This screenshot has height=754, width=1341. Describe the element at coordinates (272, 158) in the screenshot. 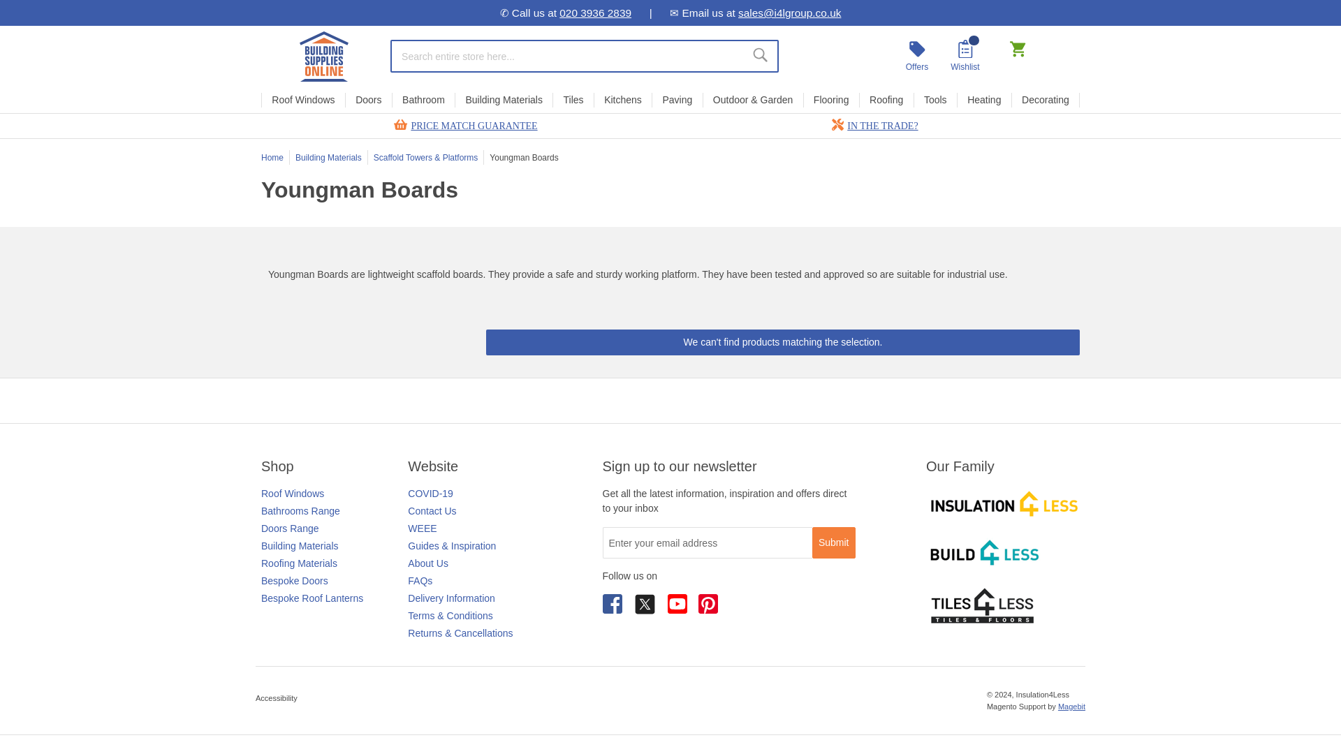

I see `Go to Home Page` at that location.